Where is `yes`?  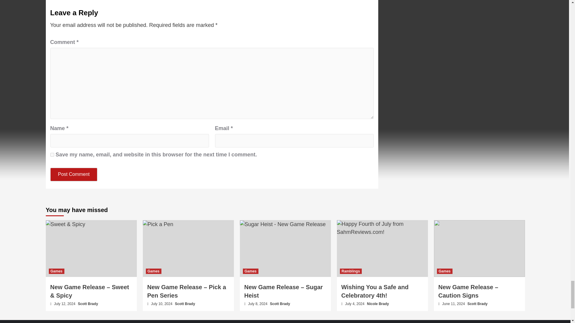 yes is located at coordinates (52, 154).